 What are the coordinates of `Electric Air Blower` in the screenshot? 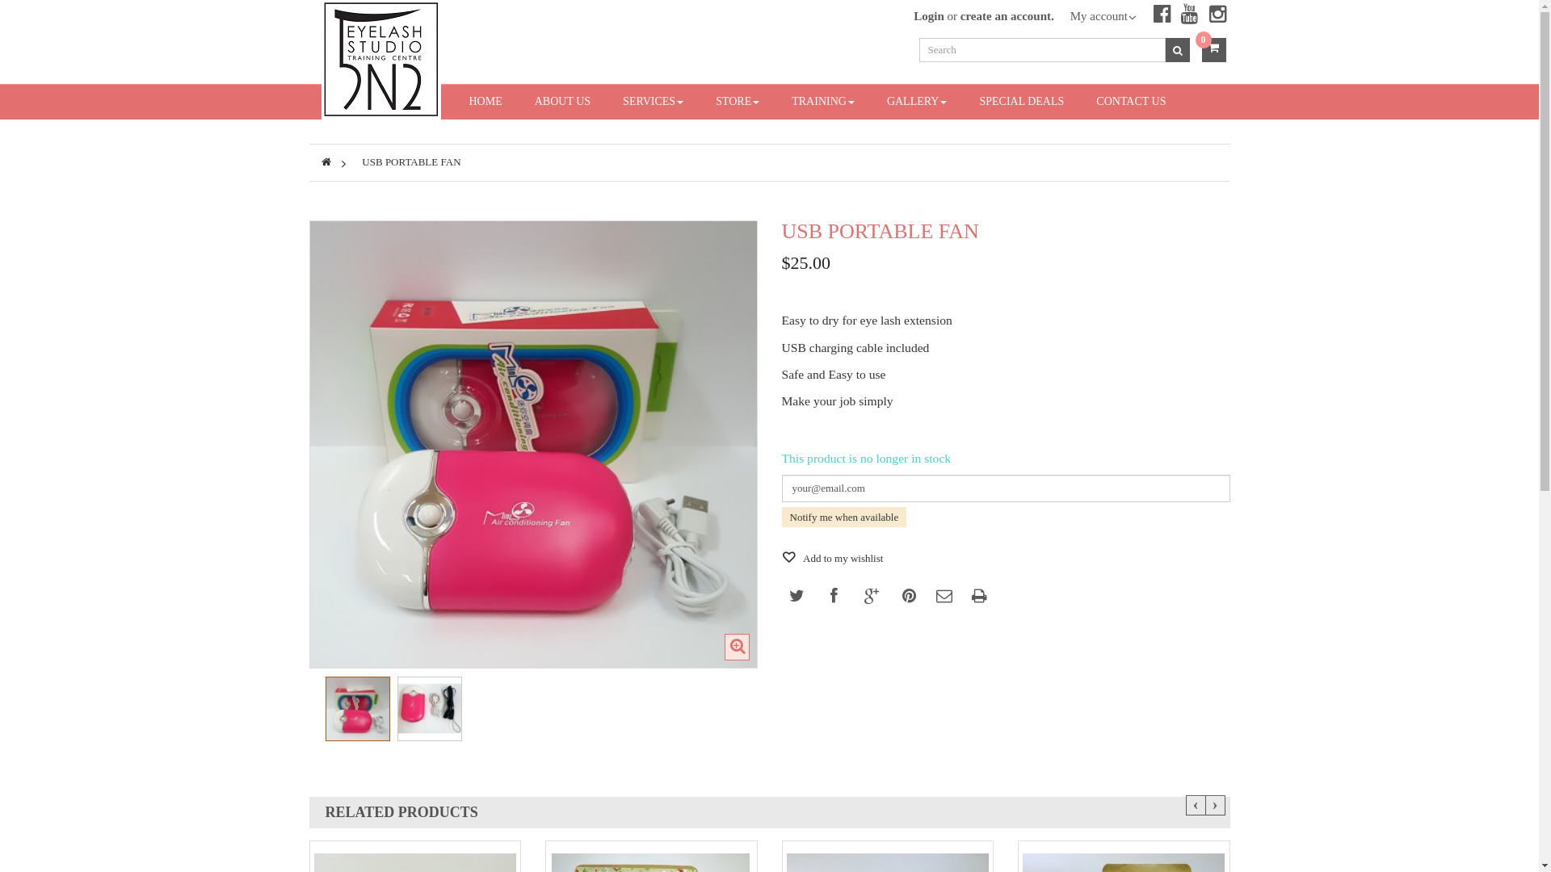 It's located at (358, 709).